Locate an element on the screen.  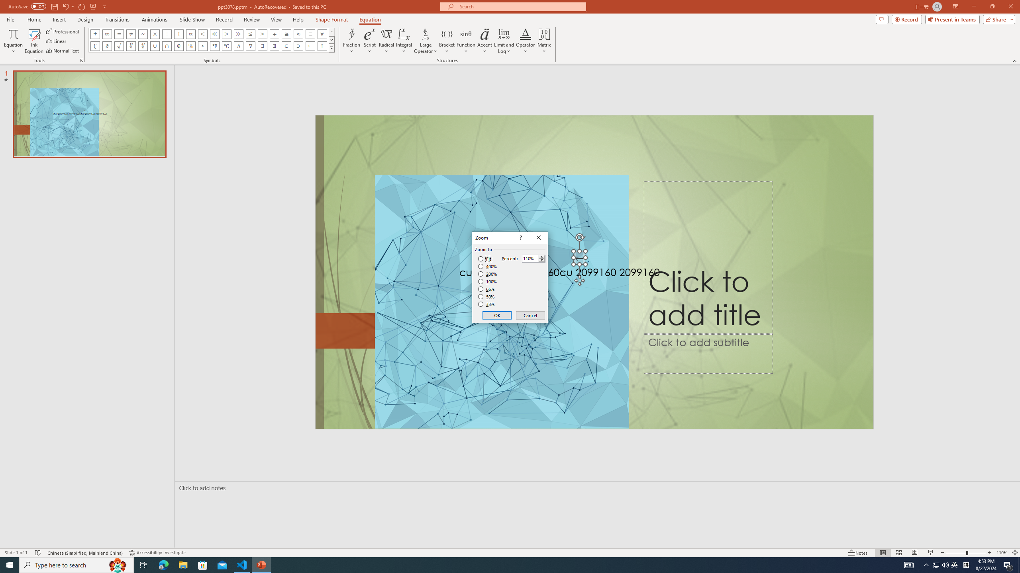
Equation Symbol Multiplication Sign is located at coordinates (155, 34).